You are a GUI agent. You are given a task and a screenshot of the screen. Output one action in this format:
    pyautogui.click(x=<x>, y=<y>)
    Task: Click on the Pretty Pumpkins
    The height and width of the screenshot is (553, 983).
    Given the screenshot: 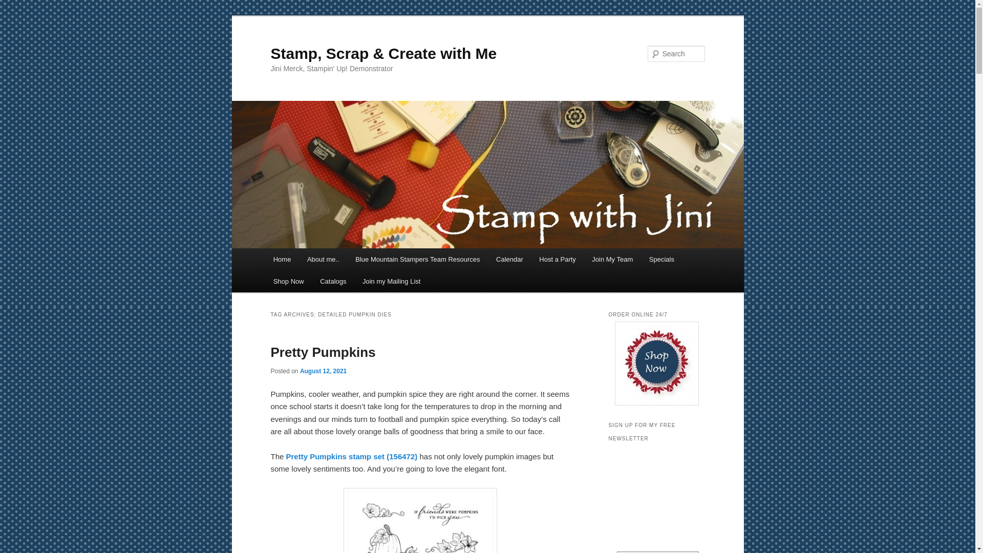 What is the action you would take?
    pyautogui.click(x=323, y=352)
    